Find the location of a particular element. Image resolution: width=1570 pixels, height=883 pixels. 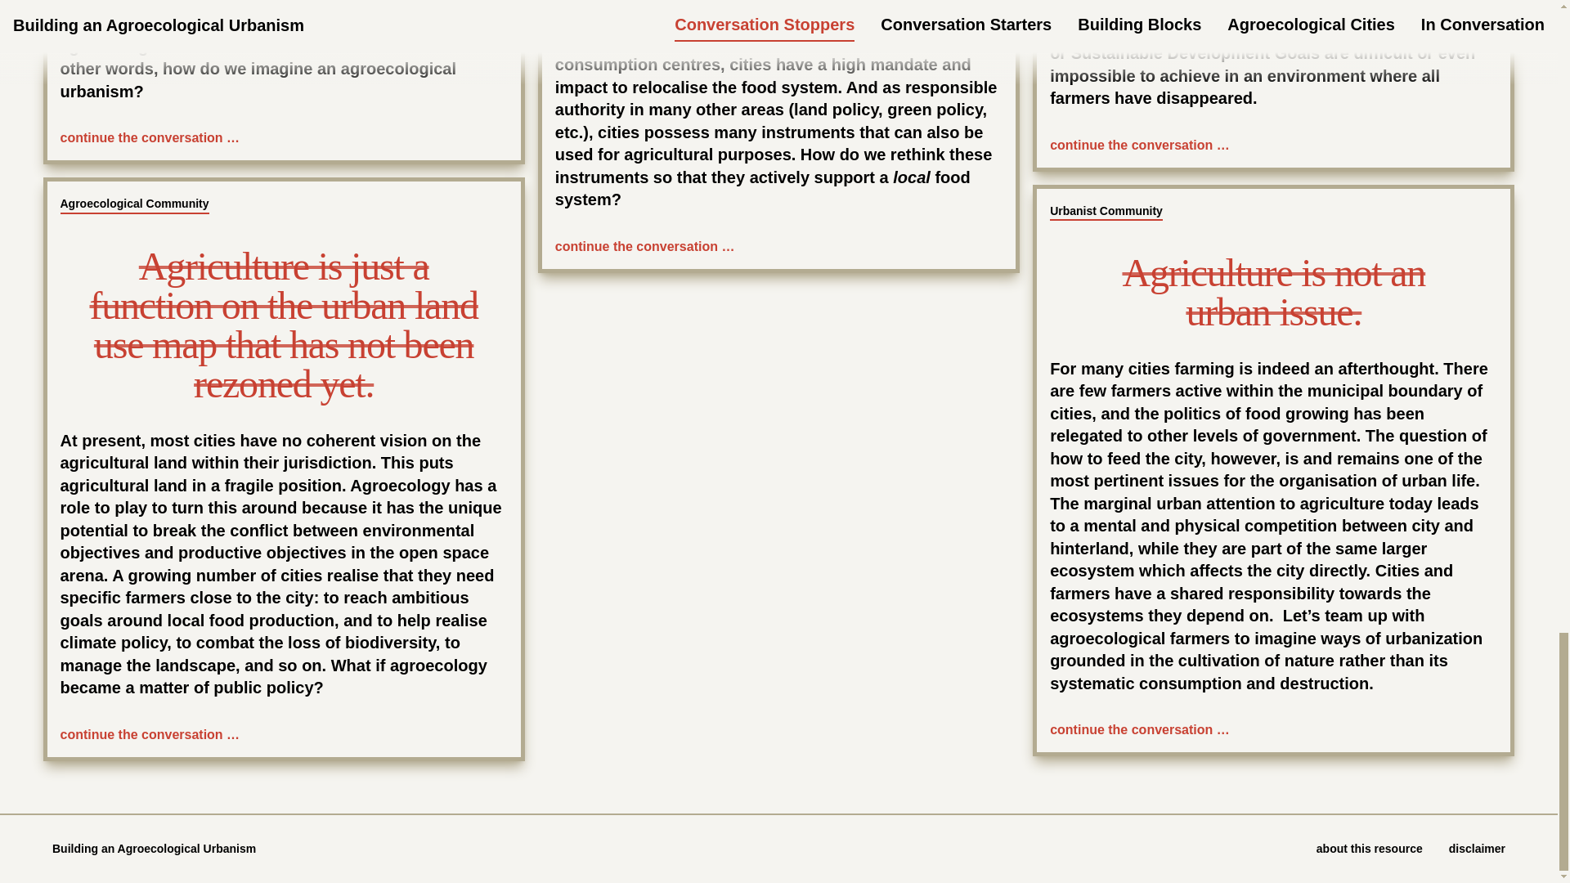

disclaimer is located at coordinates (1477, 849).